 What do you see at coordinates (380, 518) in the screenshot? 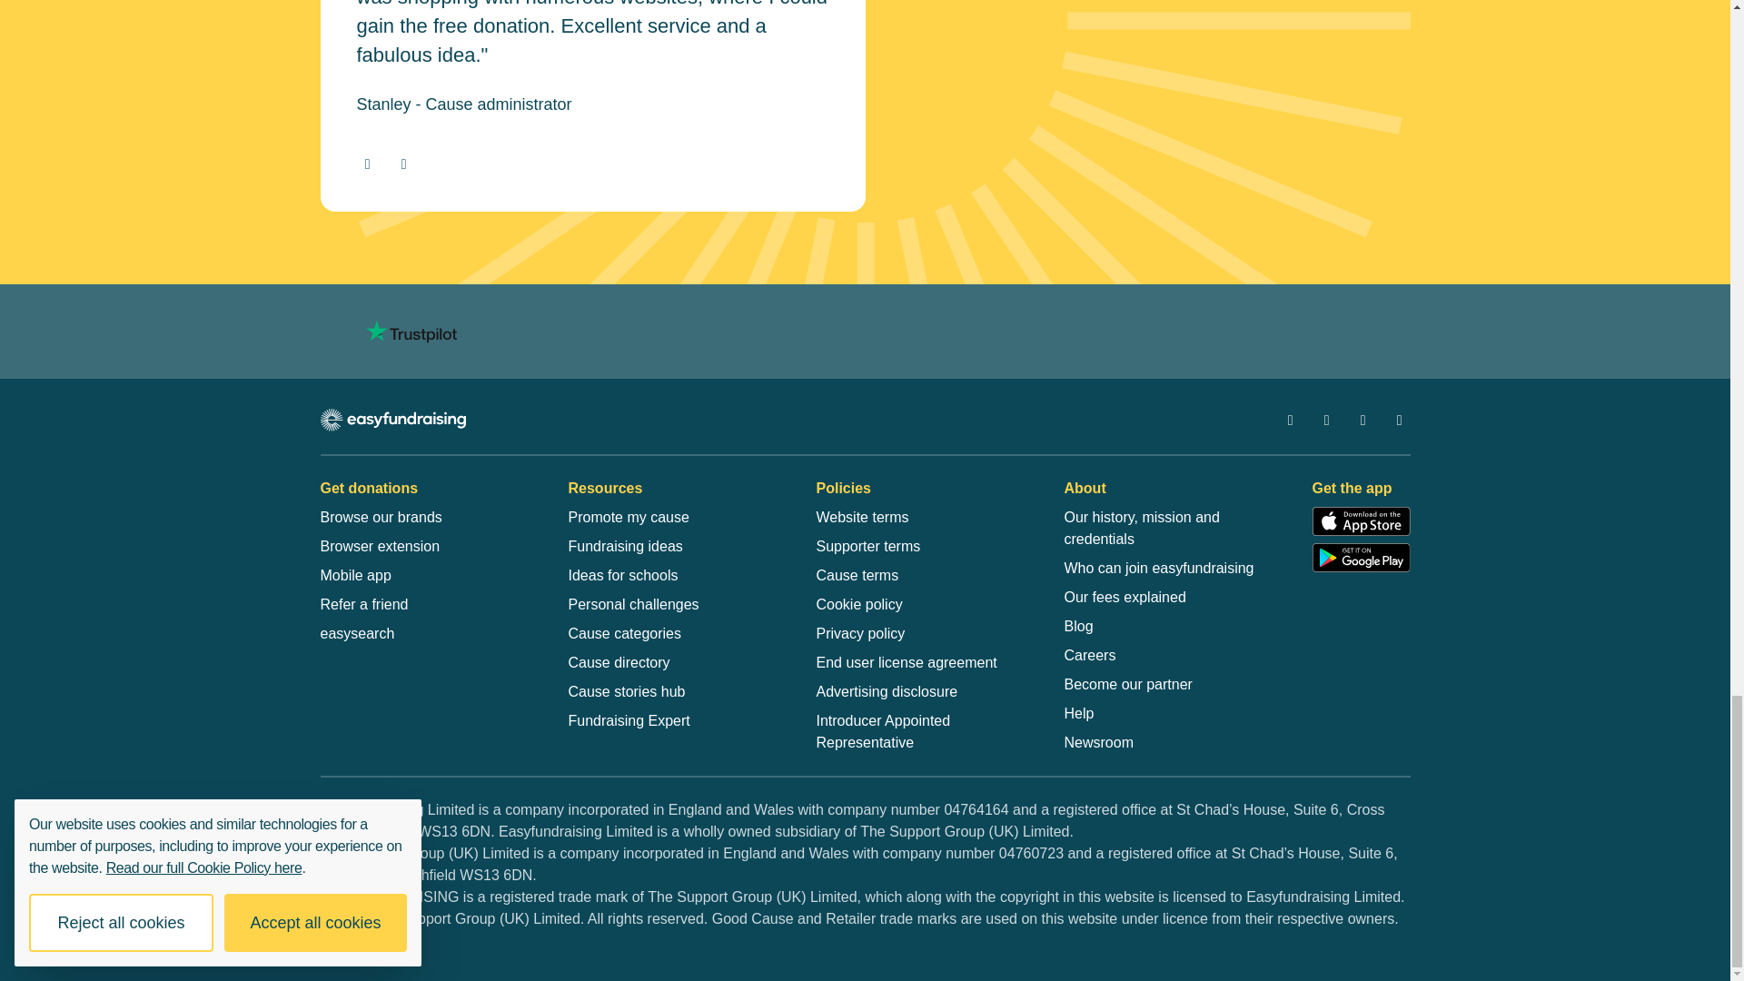
I see `Browse our brands` at bounding box center [380, 518].